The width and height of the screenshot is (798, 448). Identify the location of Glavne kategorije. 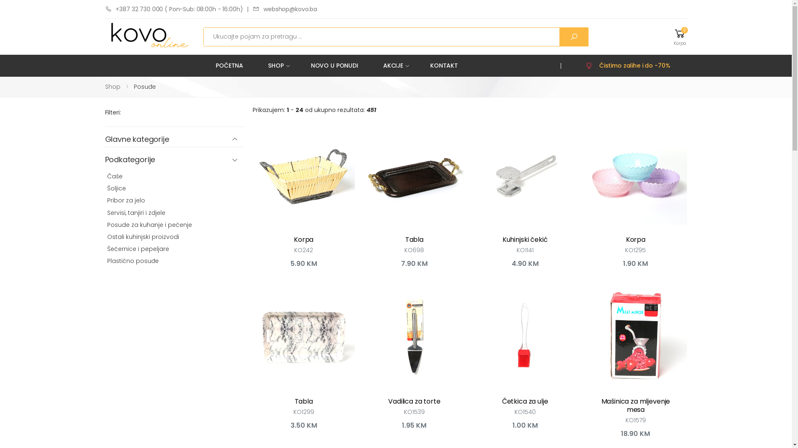
(175, 139).